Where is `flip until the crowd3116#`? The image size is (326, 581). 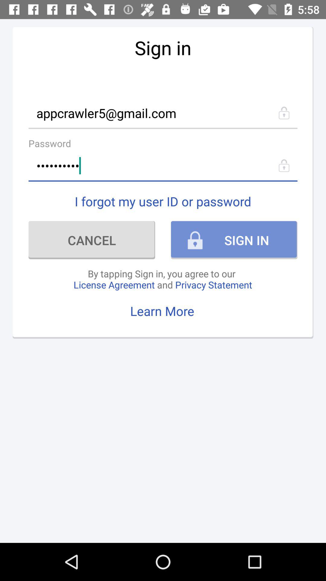
flip until the crowd3116# is located at coordinates (163, 166).